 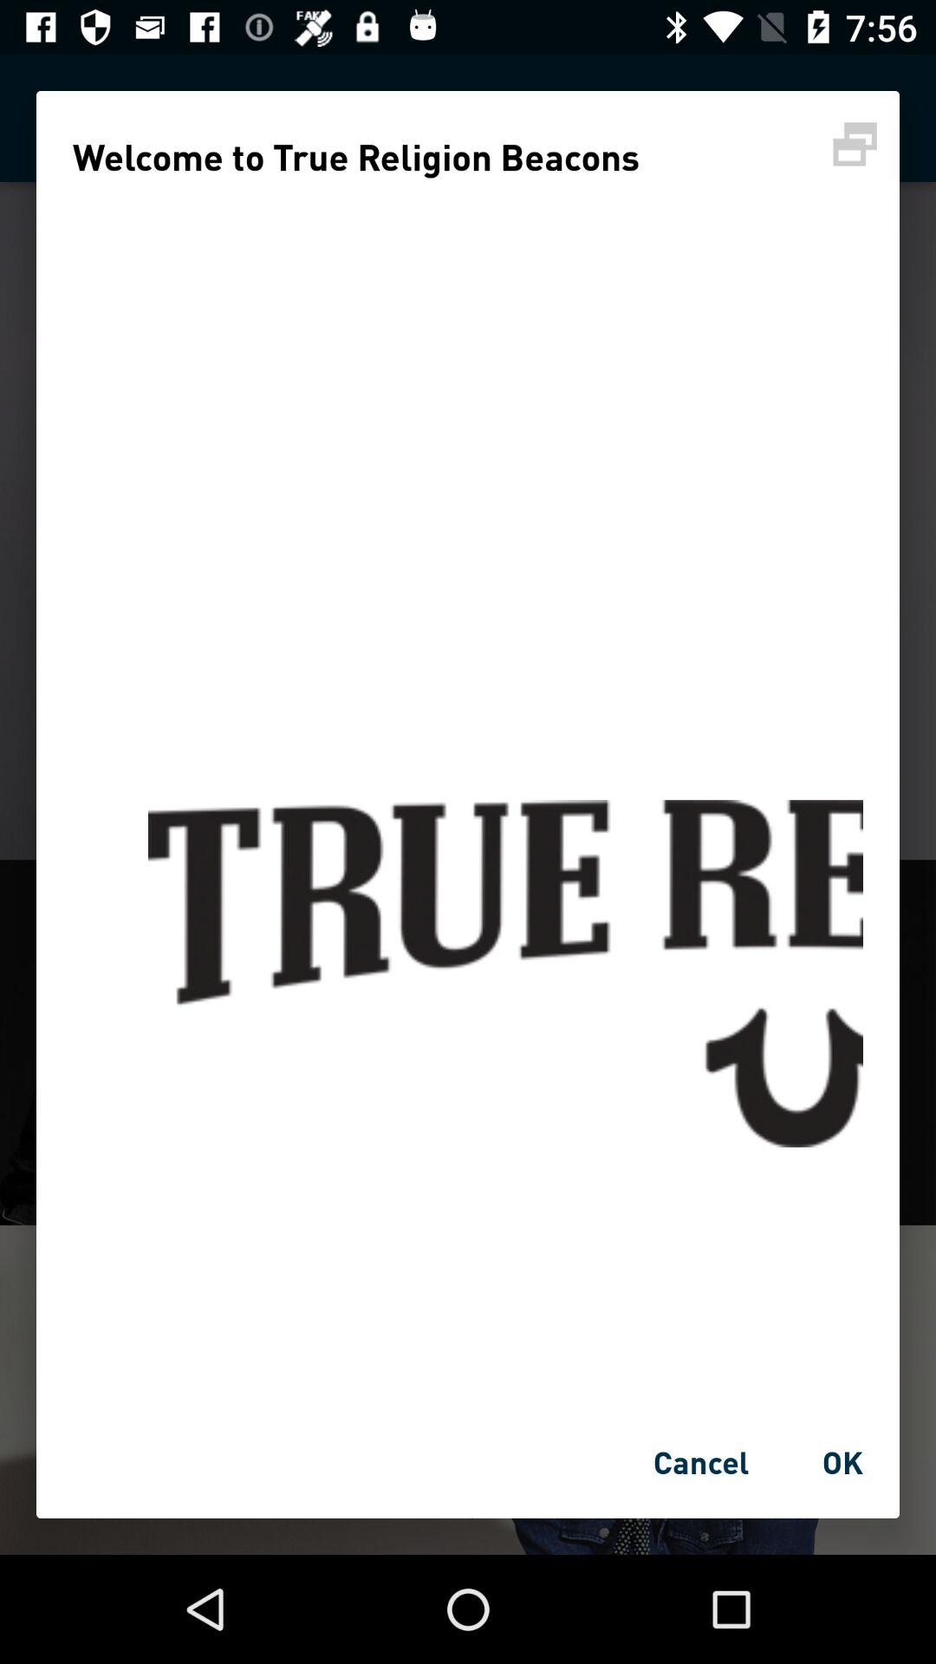 What do you see at coordinates (855, 144) in the screenshot?
I see `printer` at bounding box center [855, 144].